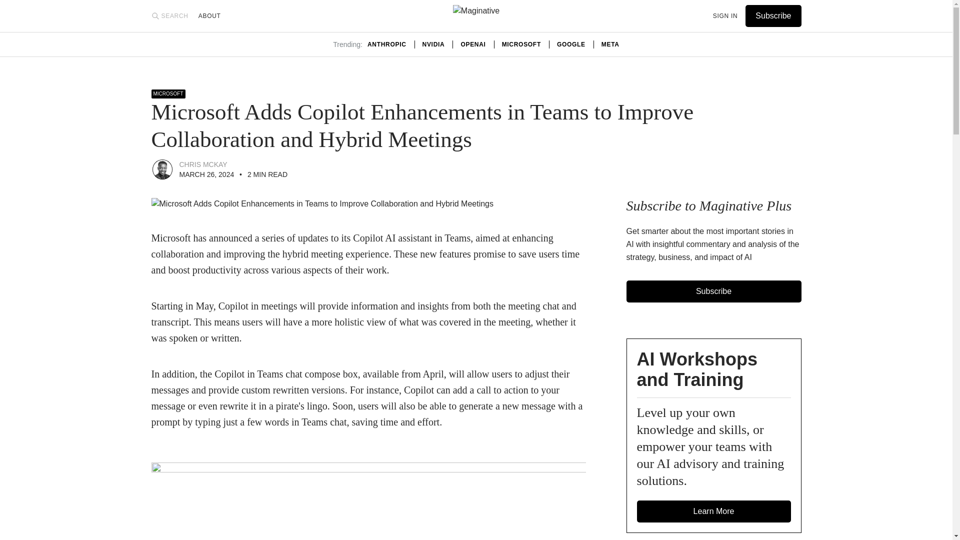 The height and width of the screenshot is (540, 960). Describe the element at coordinates (473, 44) in the screenshot. I see `OPENAI` at that location.